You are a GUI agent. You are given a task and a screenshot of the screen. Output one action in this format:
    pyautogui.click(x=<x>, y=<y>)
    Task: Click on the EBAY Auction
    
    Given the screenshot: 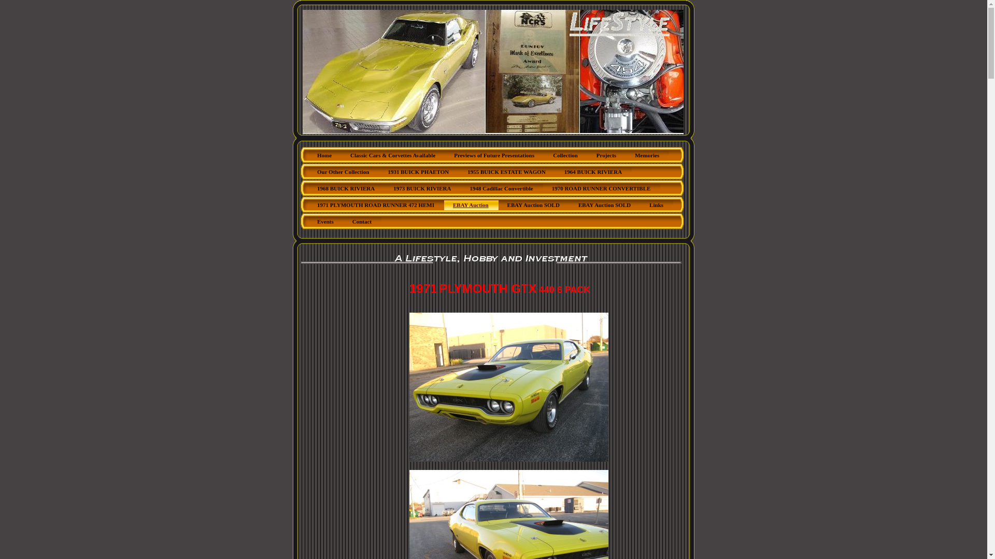 What is the action you would take?
    pyautogui.click(x=472, y=206)
    